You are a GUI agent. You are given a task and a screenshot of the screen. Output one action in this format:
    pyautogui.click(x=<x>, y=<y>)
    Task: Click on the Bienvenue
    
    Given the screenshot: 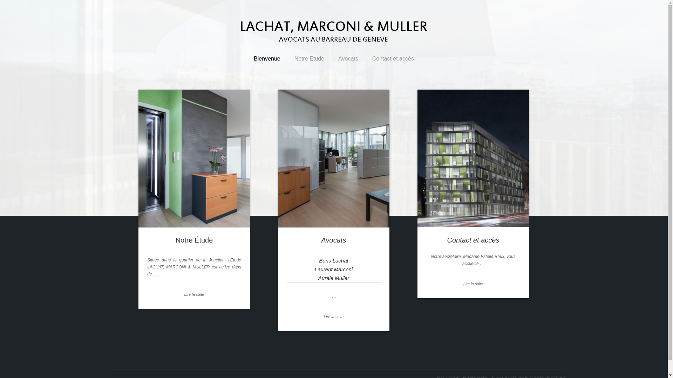 What is the action you would take?
    pyautogui.click(x=267, y=62)
    